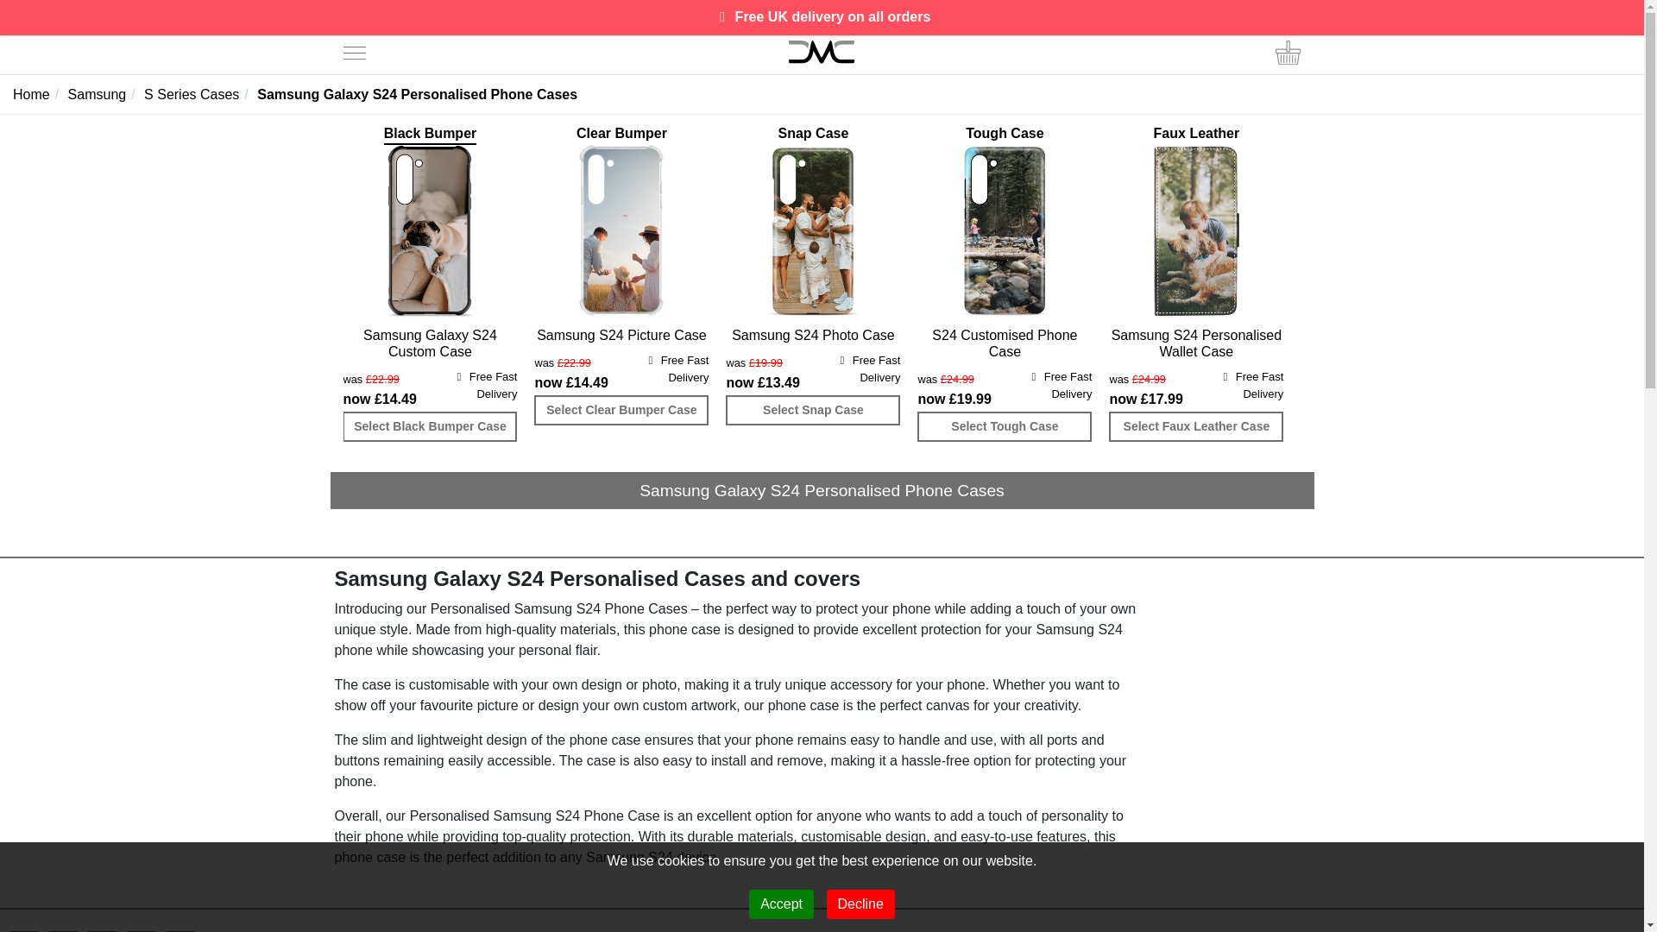 This screenshot has width=1657, height=932. I want to click on Basket, so click(1288, 51).